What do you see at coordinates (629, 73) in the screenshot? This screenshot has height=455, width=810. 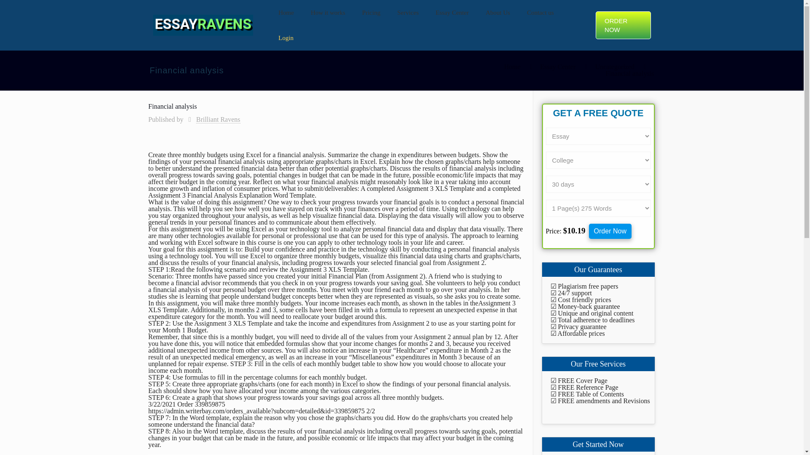 I see `Financial analysis` at bounding box center [629, 73].